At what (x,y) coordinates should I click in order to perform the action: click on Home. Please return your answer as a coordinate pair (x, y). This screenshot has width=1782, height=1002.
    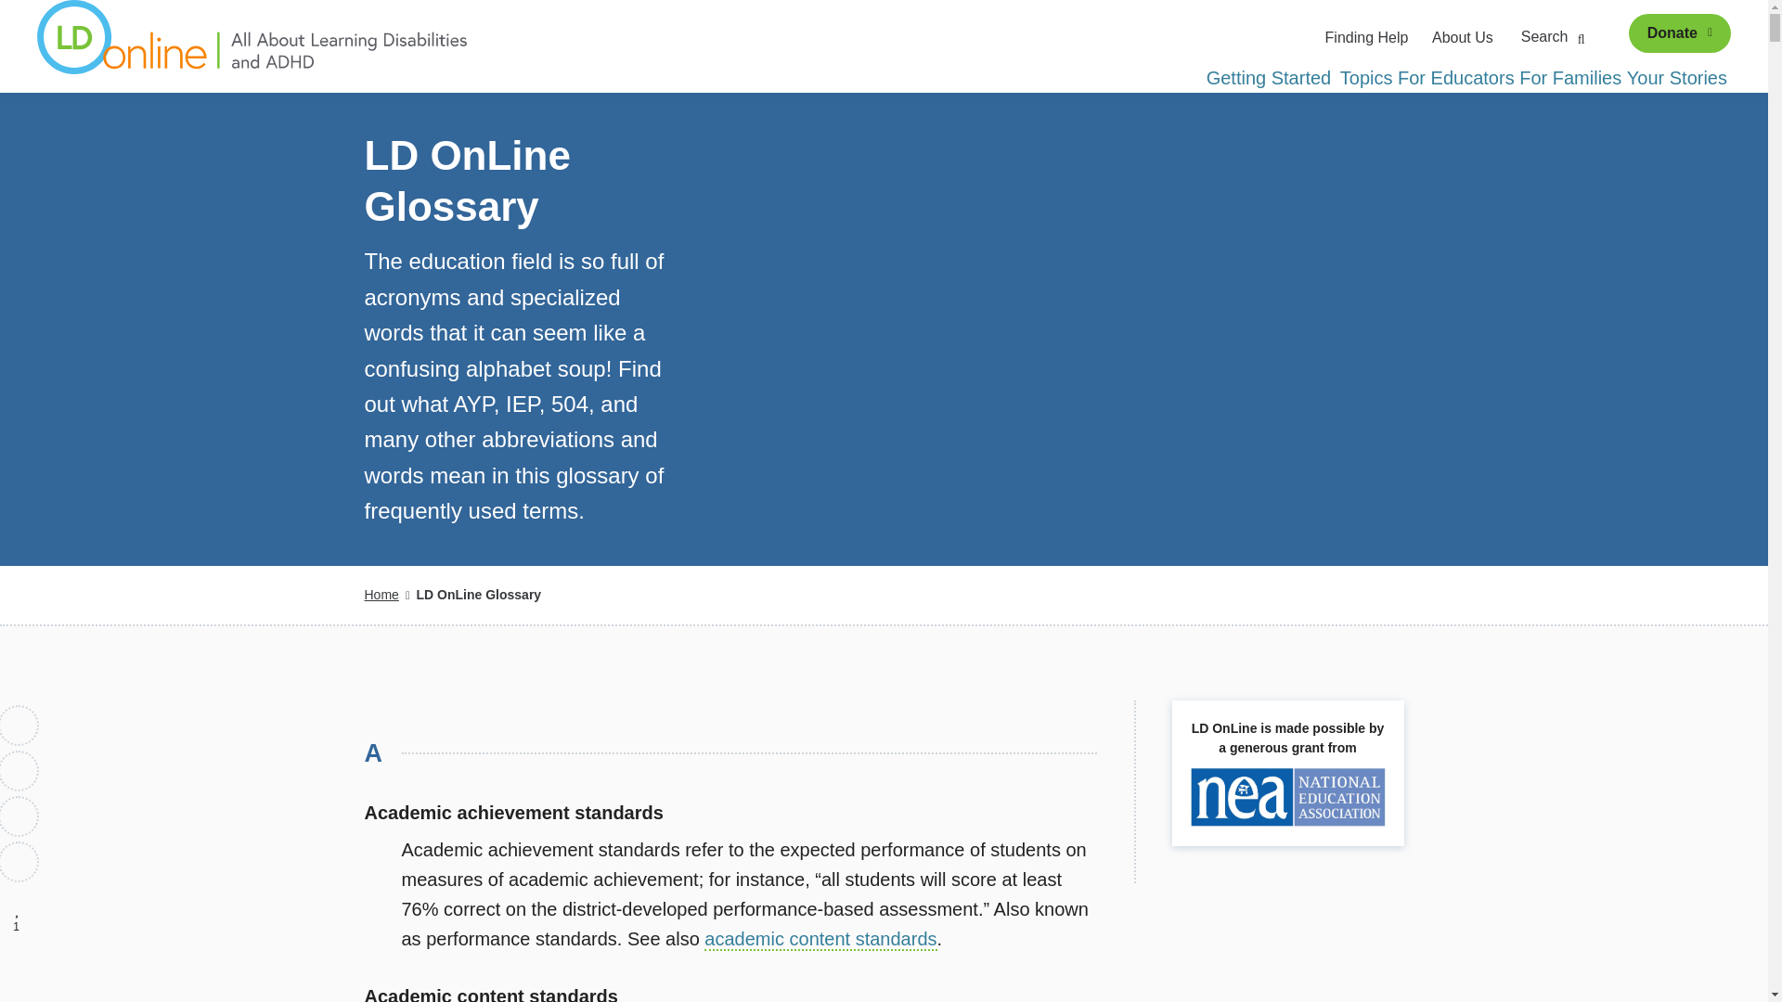
    Looking at the image, I should click on (252, 46).